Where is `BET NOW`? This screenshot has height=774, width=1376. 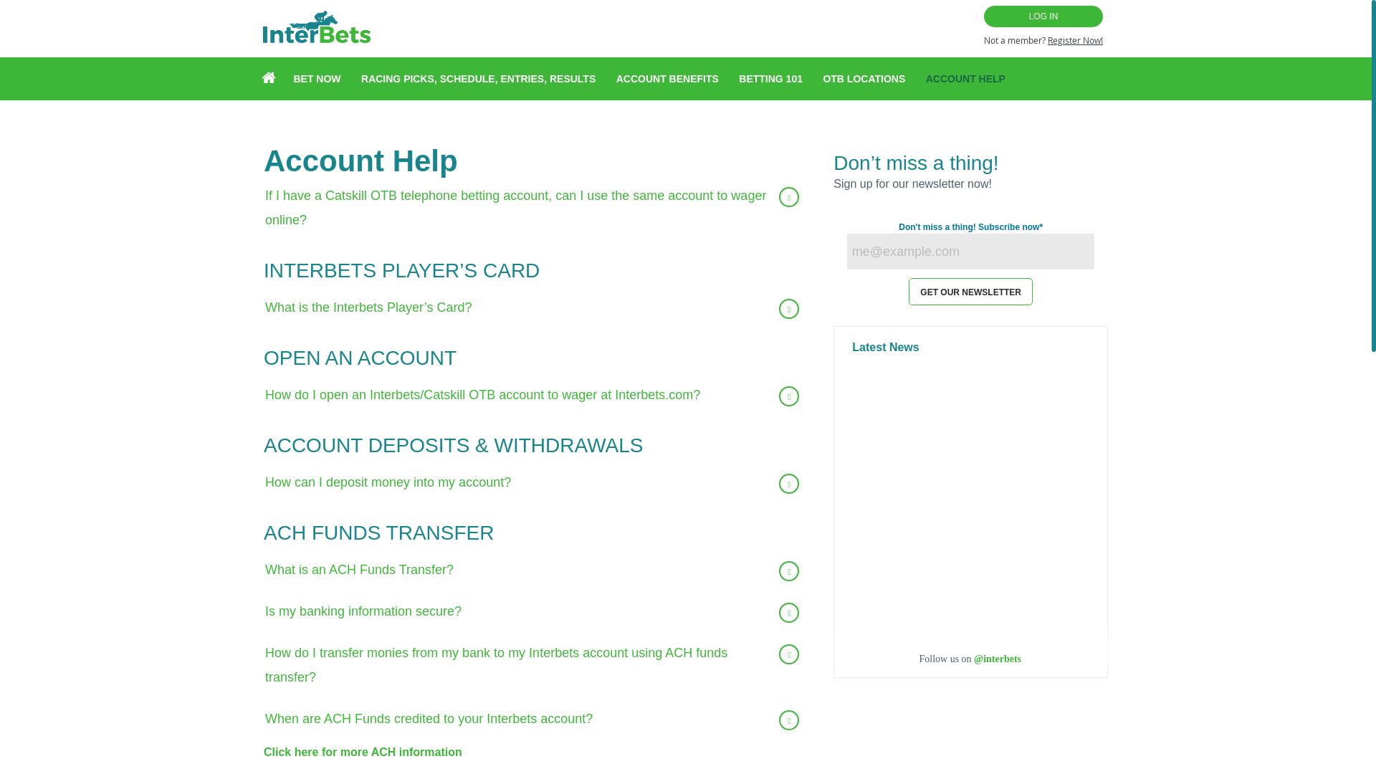
BET NOW is located at coordinates (316, 79).